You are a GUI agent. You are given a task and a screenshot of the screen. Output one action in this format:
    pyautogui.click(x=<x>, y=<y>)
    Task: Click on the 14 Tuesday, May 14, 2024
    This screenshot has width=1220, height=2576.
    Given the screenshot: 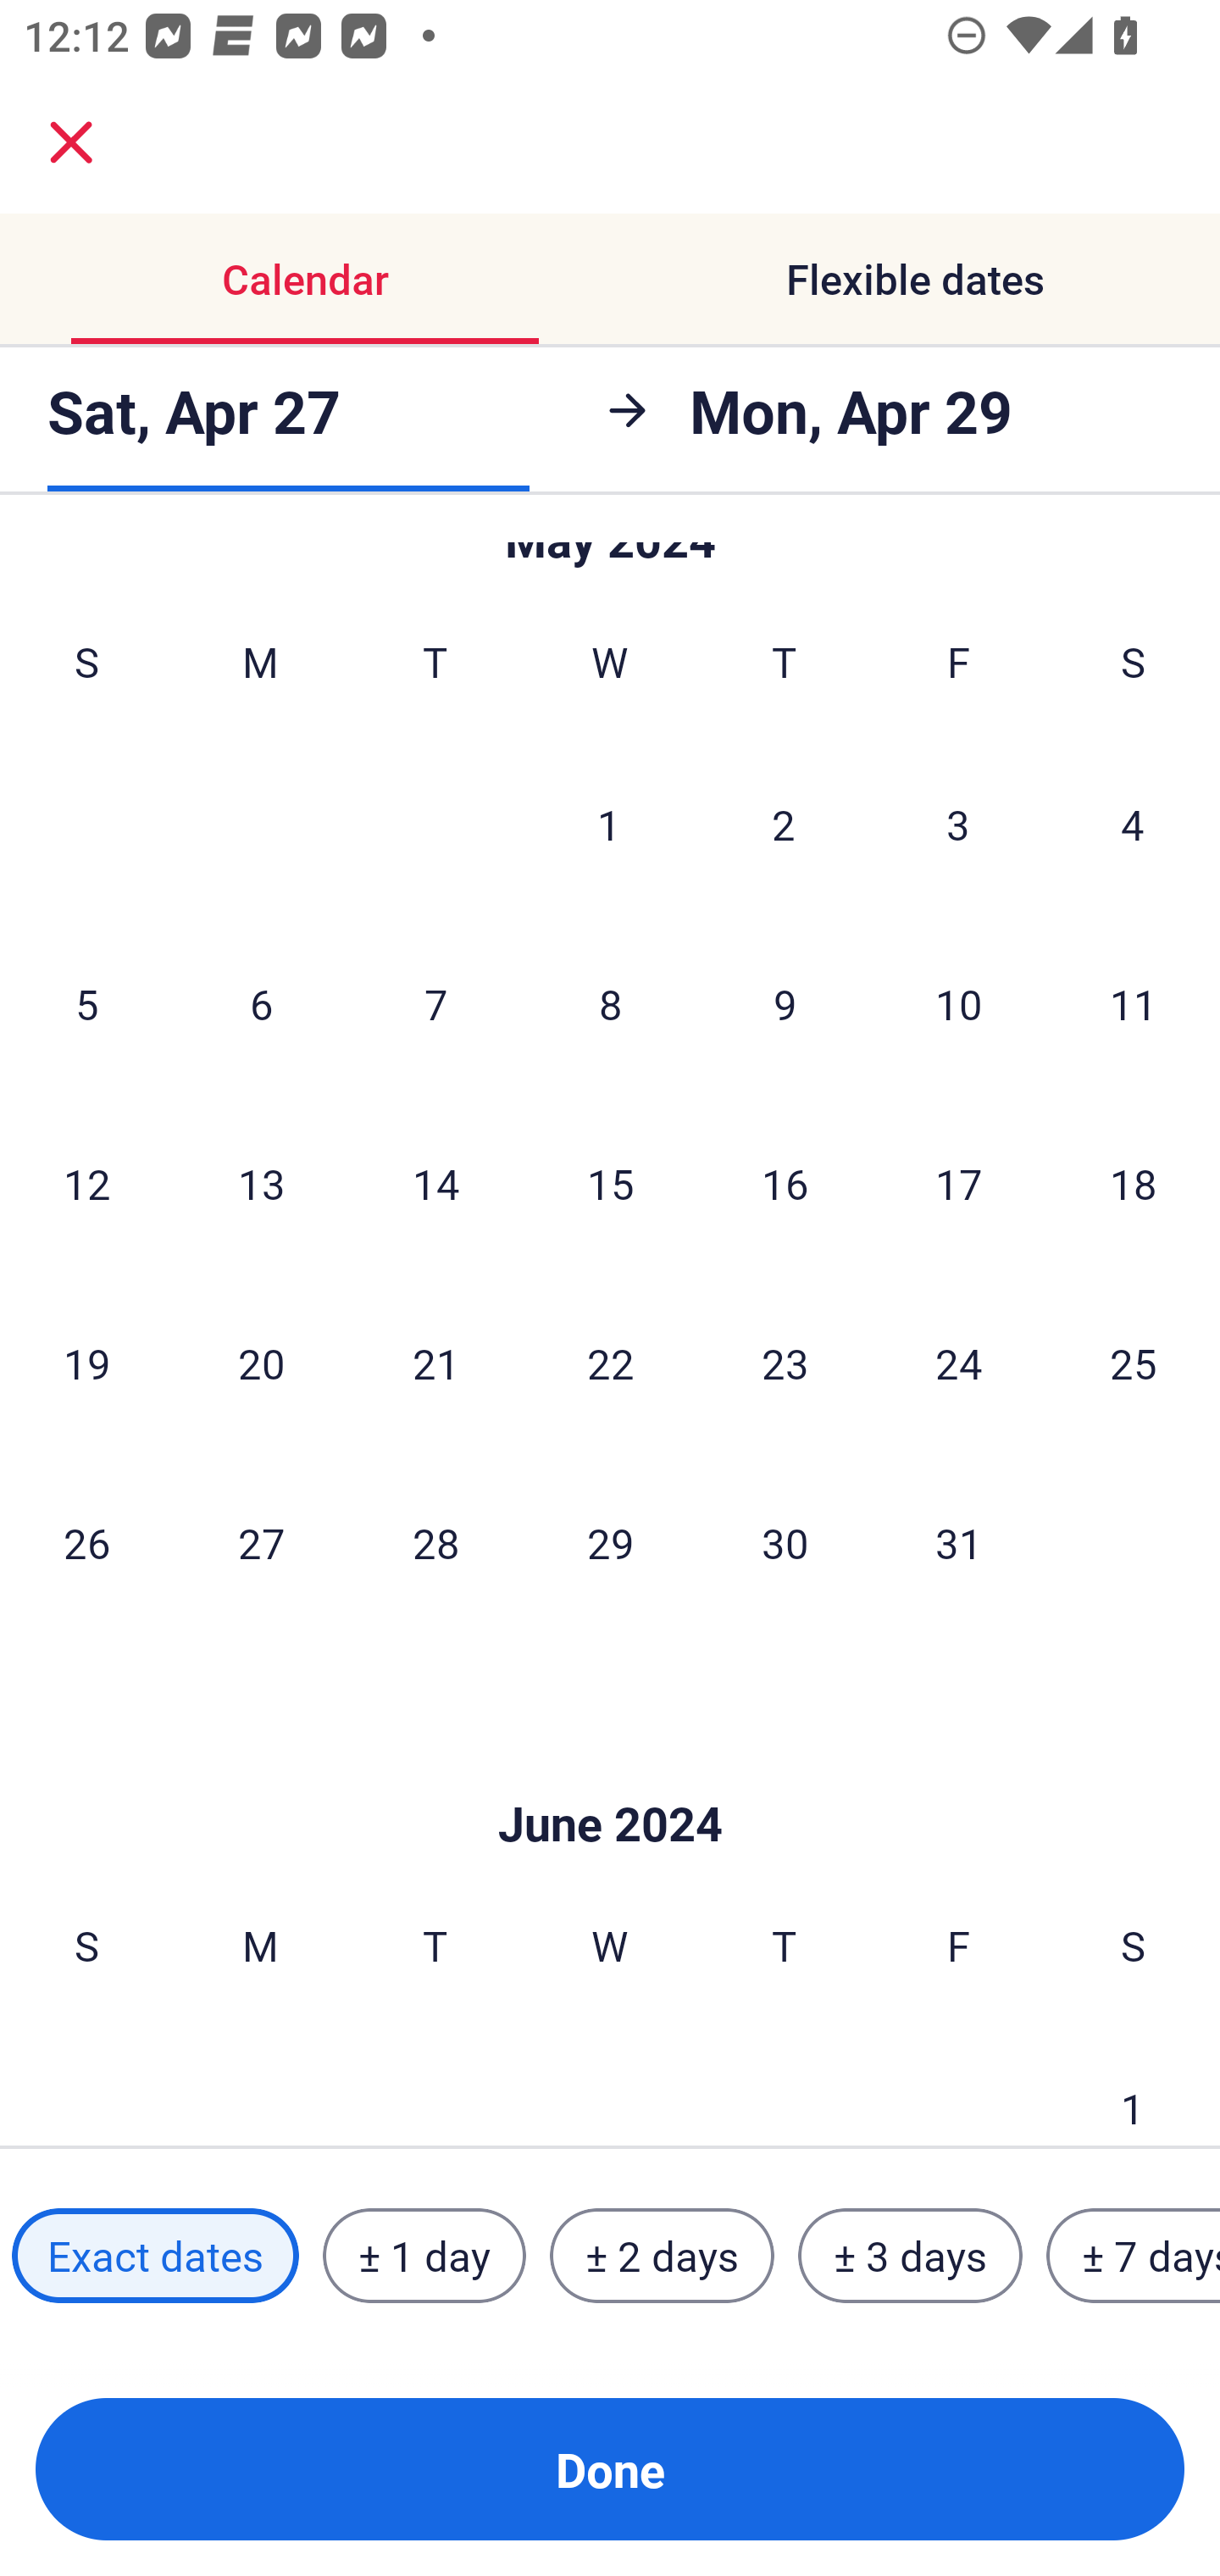 What is the action you would take?
    pyautogui.click(x=435, y=1183)
    